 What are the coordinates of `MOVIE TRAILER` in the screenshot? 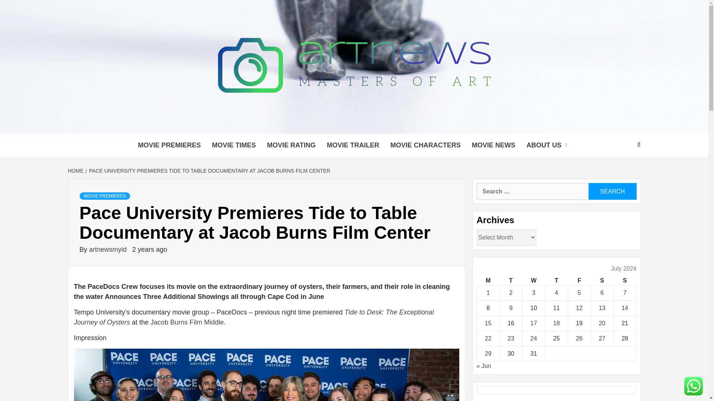 It's located at (353, 145).